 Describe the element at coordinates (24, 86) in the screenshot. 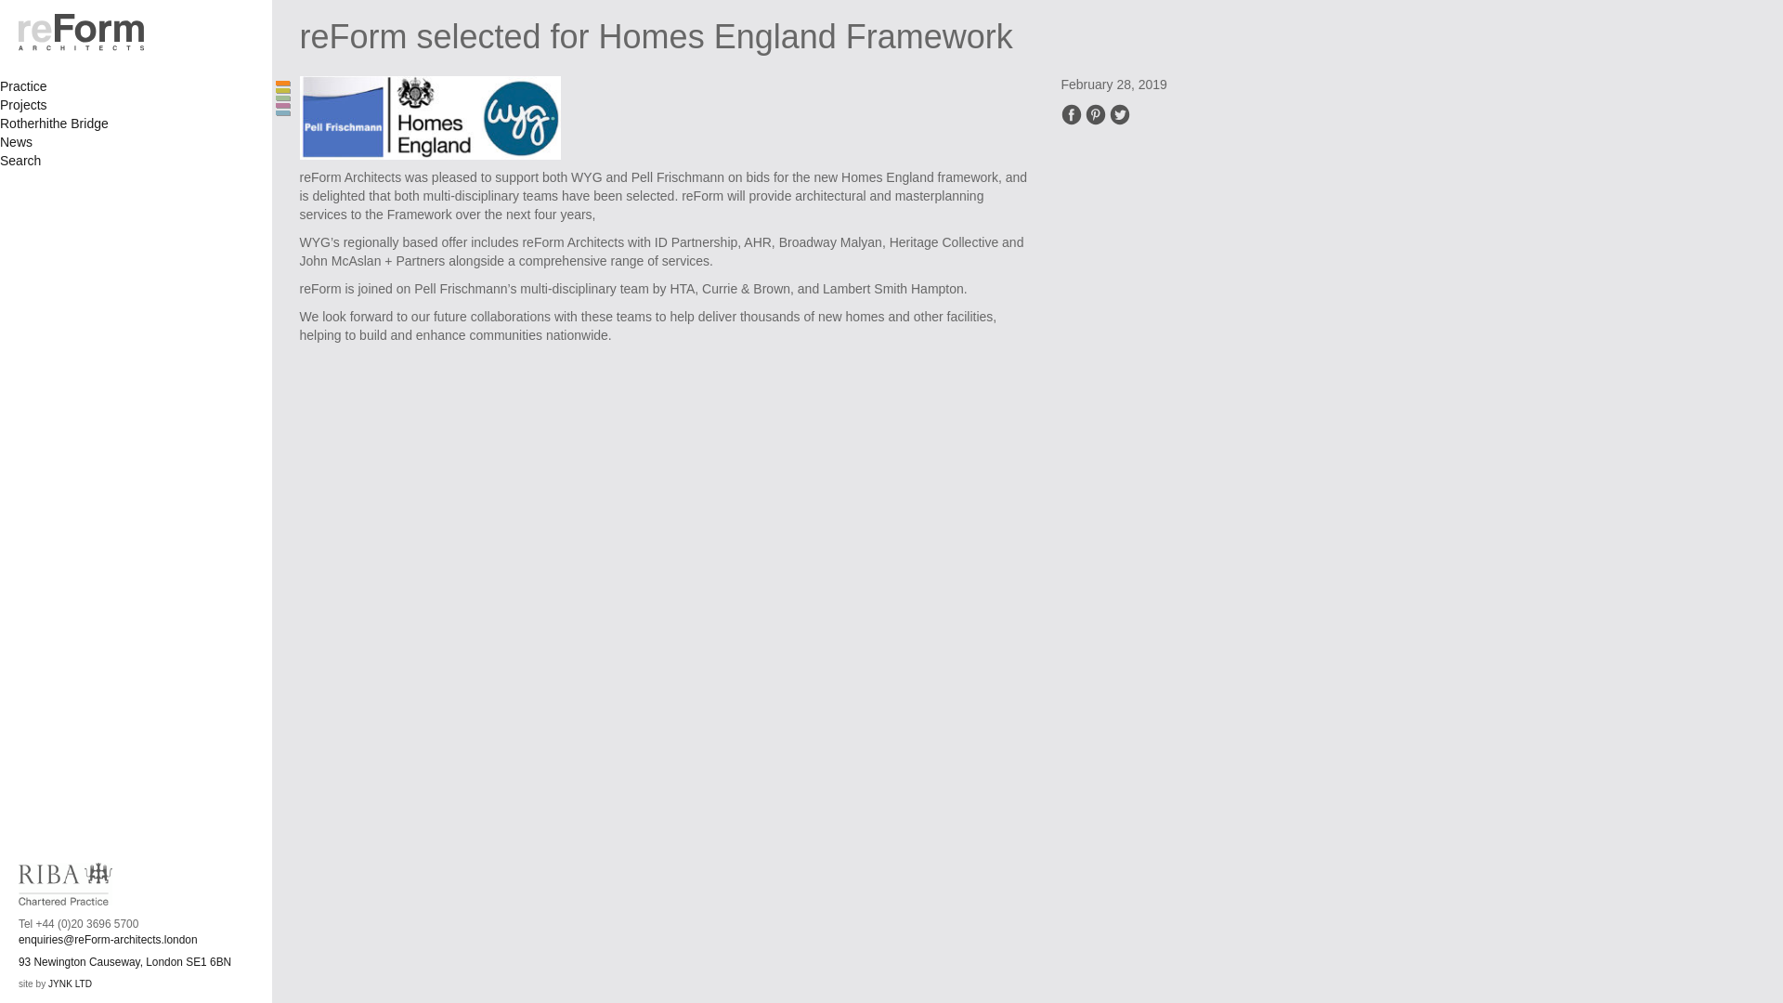

I see `Practice` at that location.